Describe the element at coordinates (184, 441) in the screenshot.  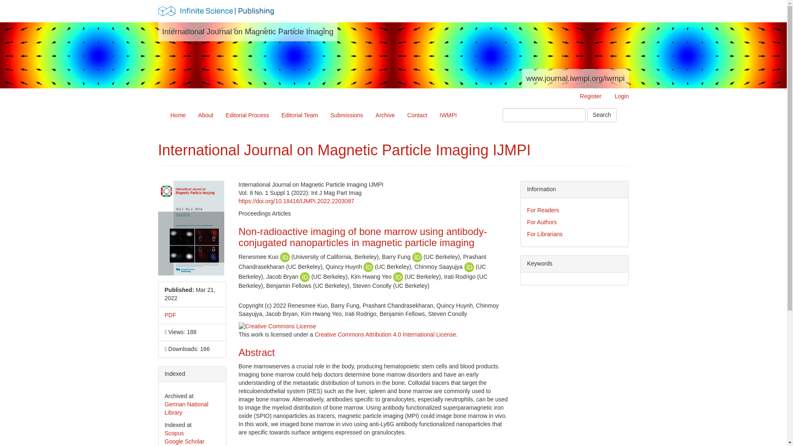
I see `Google Scholar` at that location.